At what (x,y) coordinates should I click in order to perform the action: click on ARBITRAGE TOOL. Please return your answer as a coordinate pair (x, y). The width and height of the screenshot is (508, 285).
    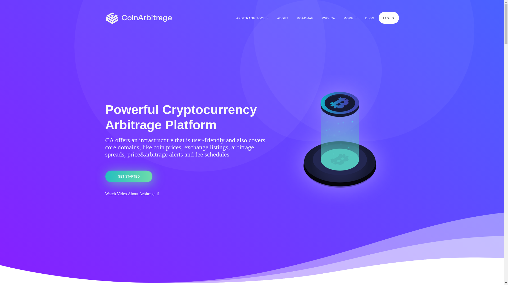
    Looking at the image, I should click on (252, 18).